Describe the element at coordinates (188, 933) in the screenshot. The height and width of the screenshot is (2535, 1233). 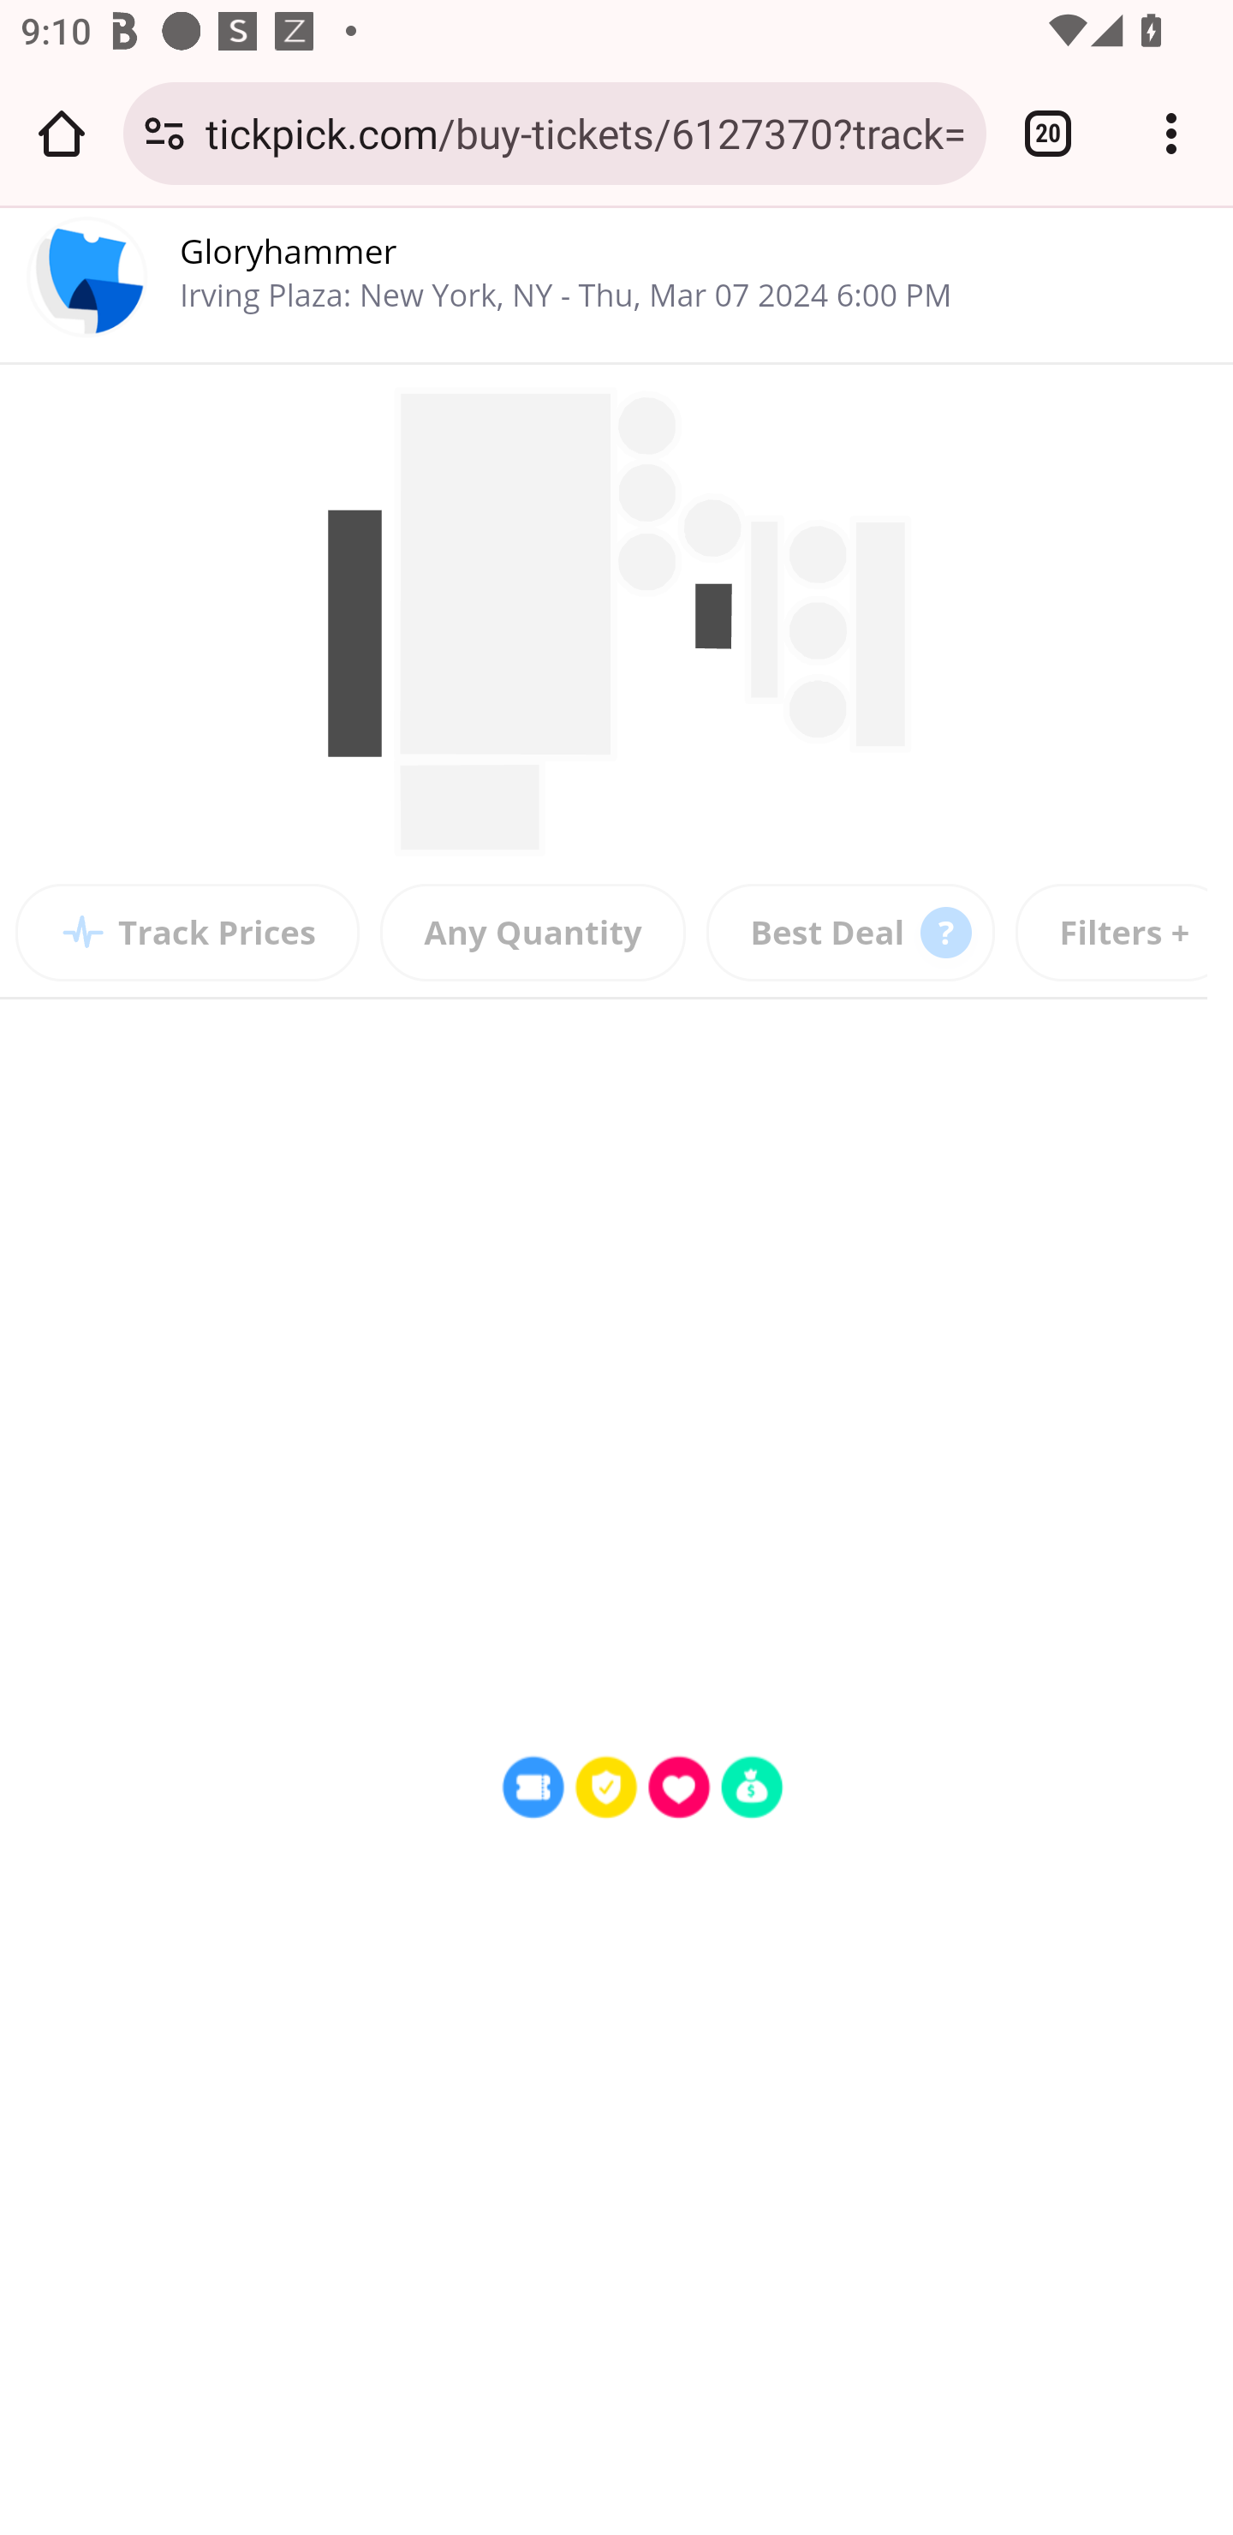
I see `Track Prices` at that location.